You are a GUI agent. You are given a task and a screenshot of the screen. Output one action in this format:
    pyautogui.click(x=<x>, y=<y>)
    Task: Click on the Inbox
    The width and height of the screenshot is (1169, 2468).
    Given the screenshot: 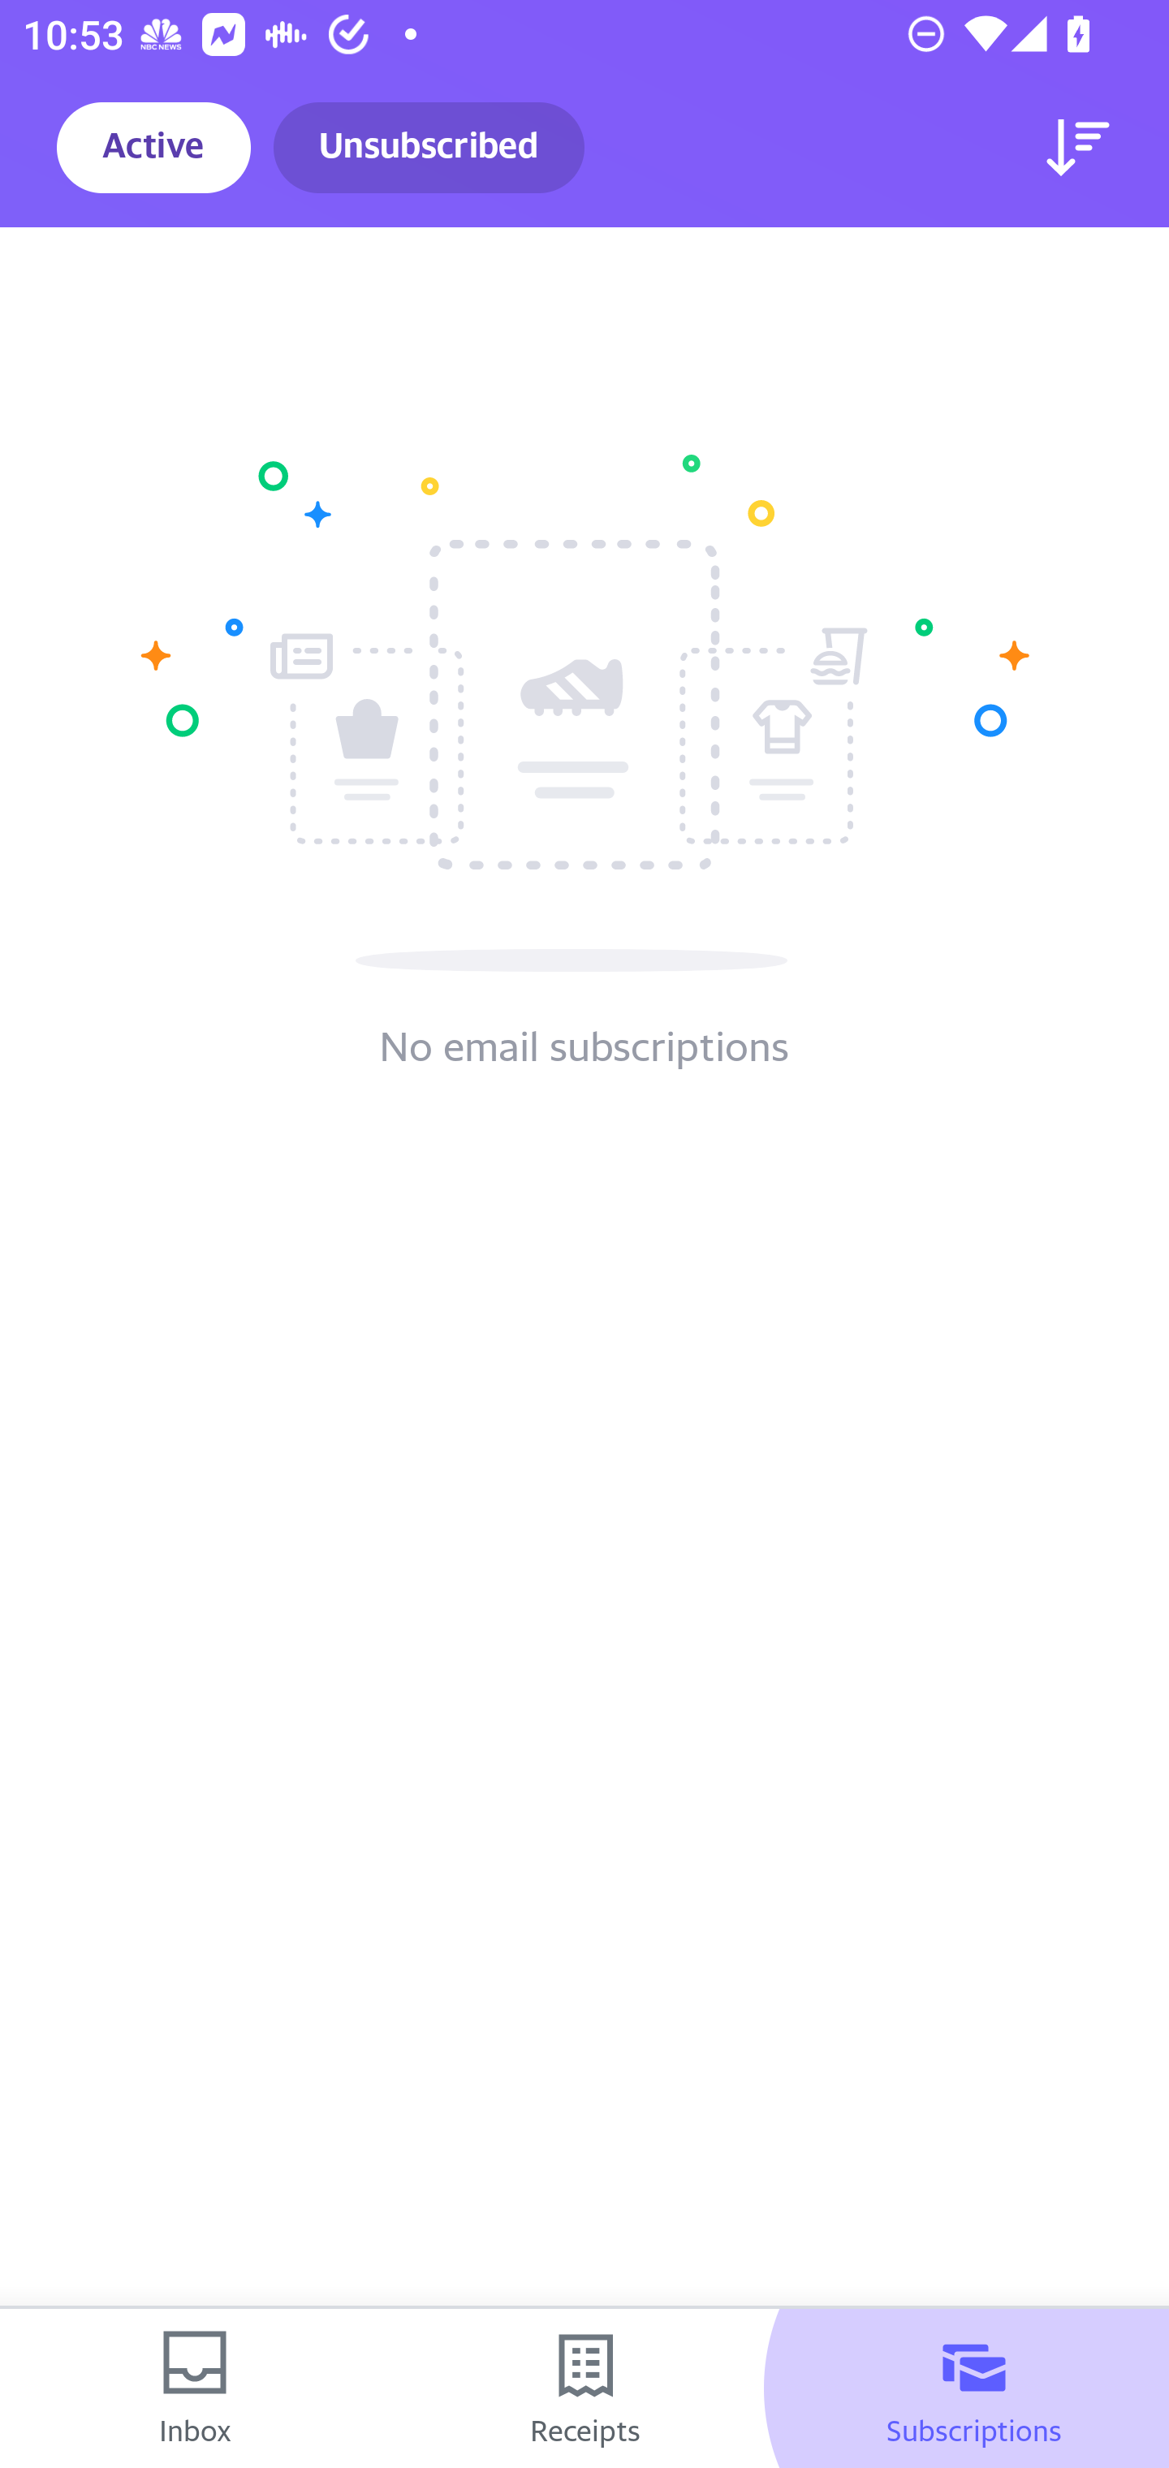 What is the action you would take?
    pyautogui.click(x=195, y=2388)
    